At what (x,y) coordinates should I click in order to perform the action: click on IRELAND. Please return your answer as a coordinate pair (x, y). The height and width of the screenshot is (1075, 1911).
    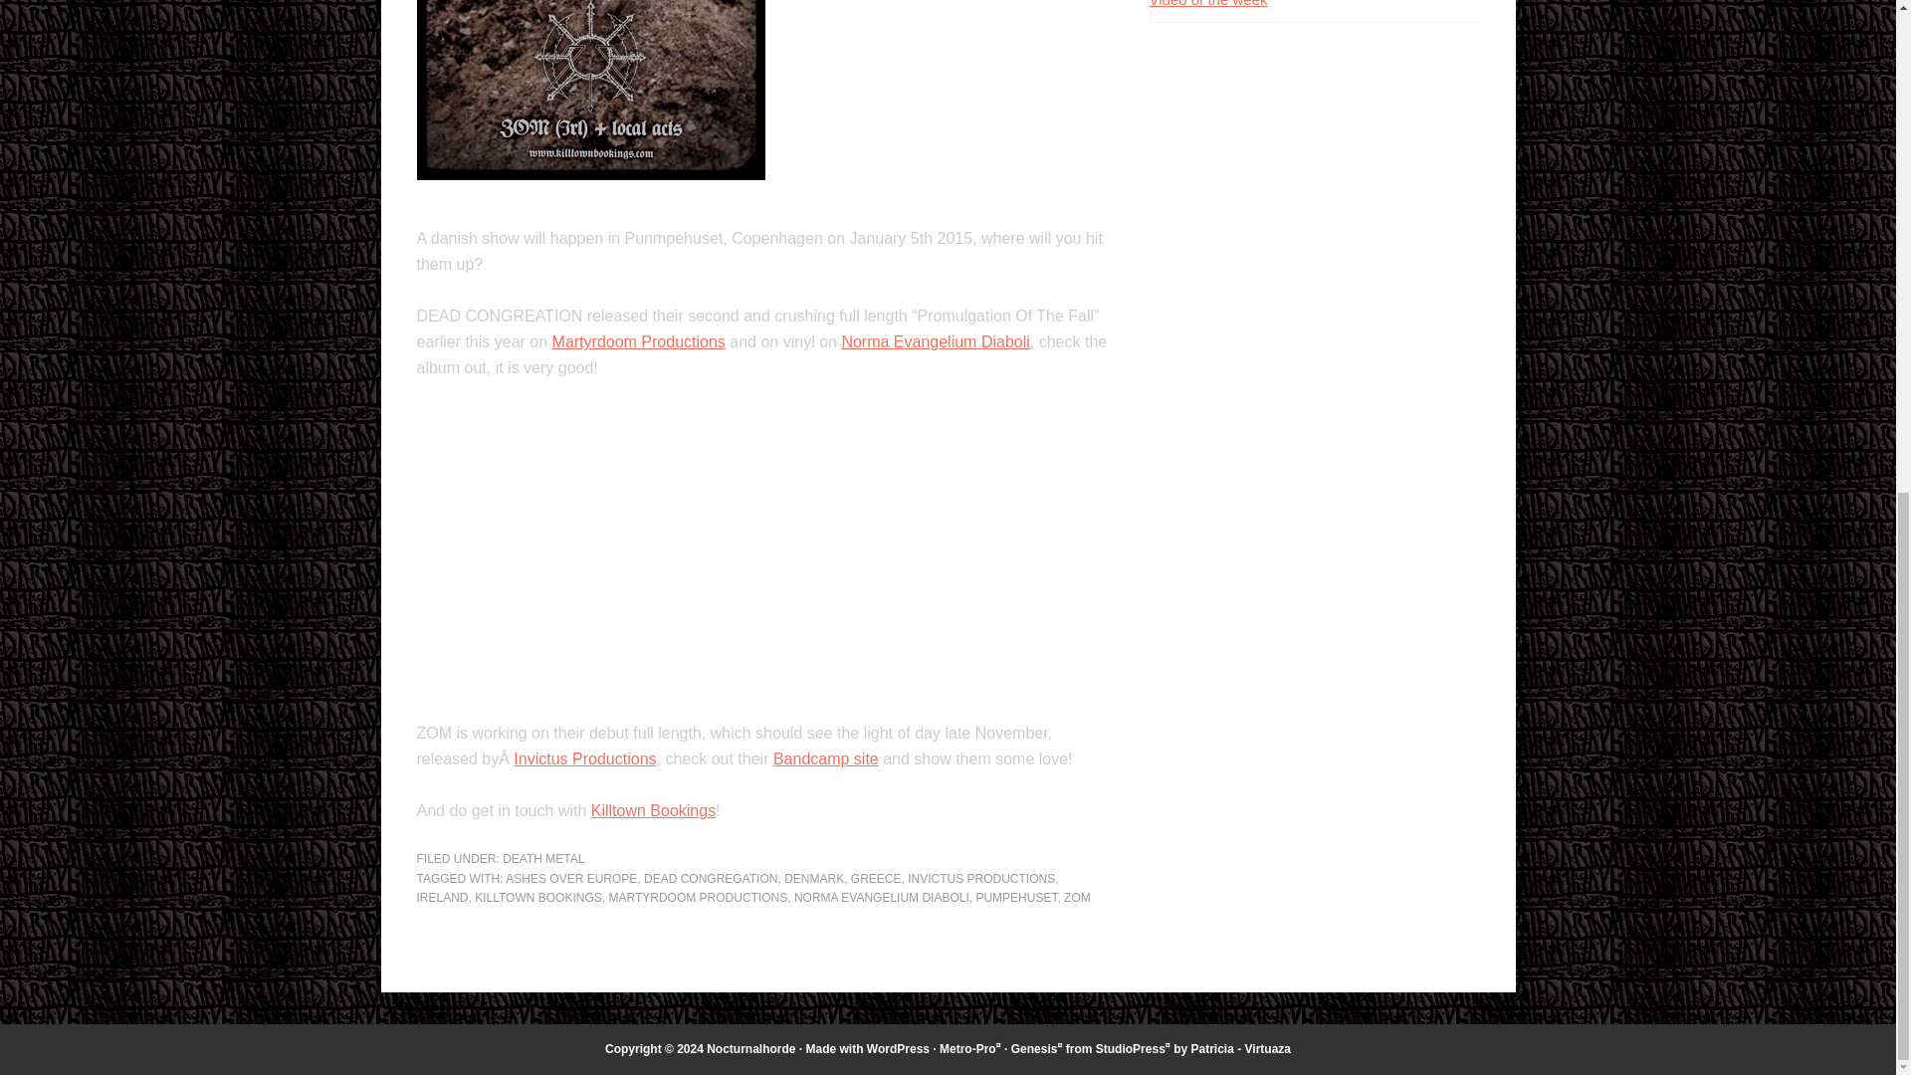
    Looking at the image, I should click on (442, 898).